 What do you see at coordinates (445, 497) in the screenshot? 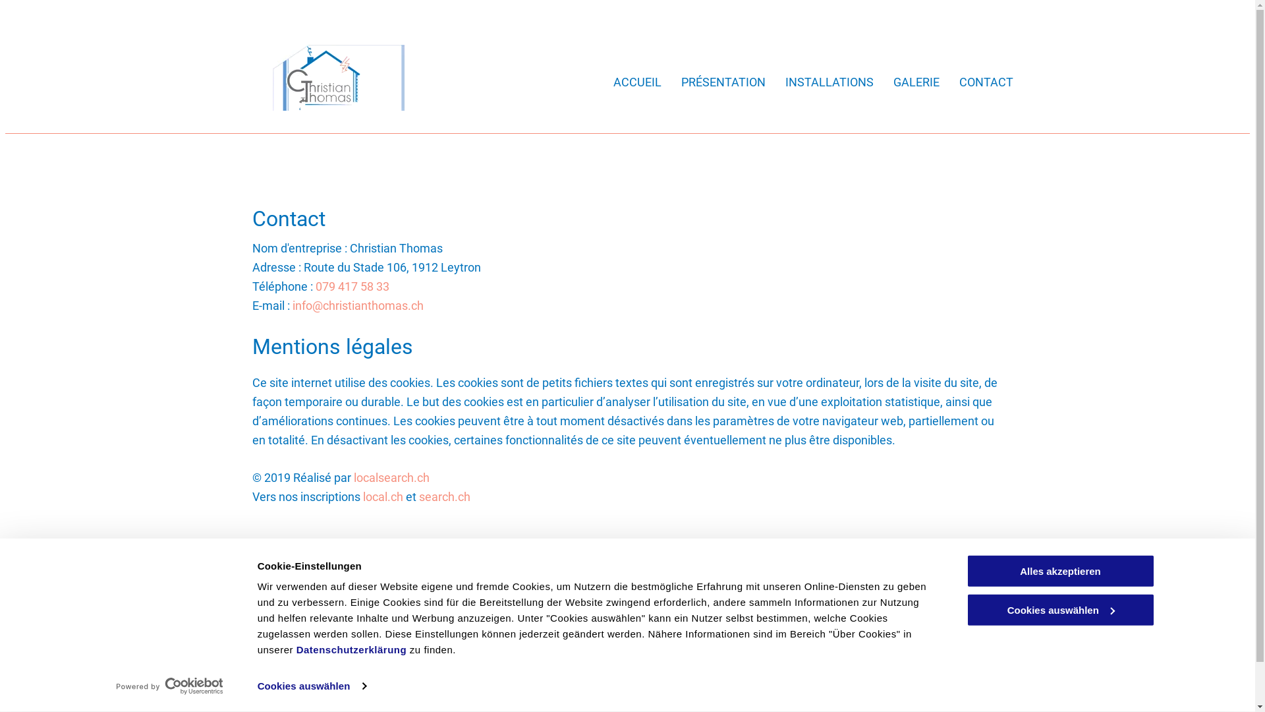
I see `search.ch` at bounding box center [445, 497].